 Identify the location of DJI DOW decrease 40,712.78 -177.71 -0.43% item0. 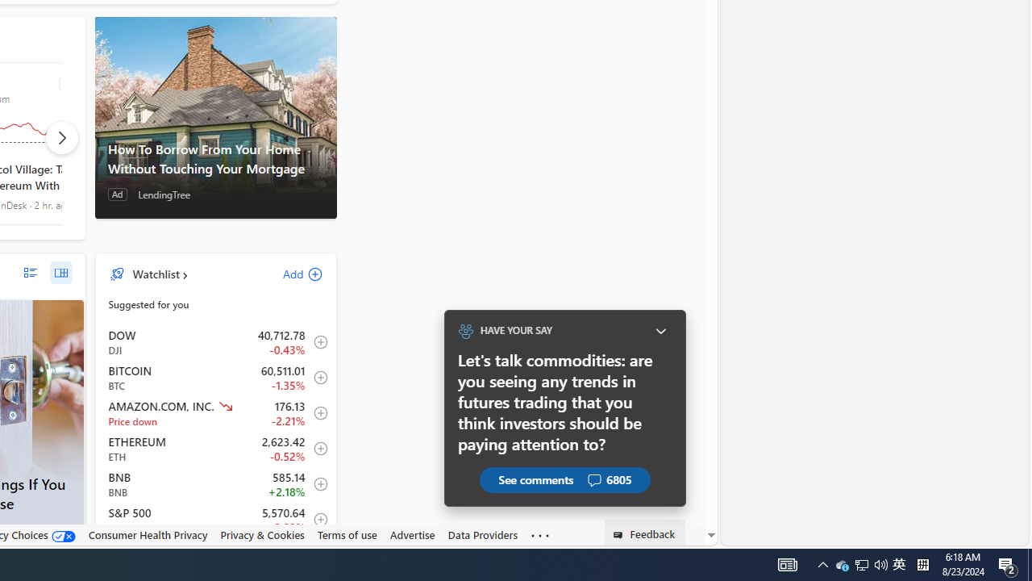
(216, 341).